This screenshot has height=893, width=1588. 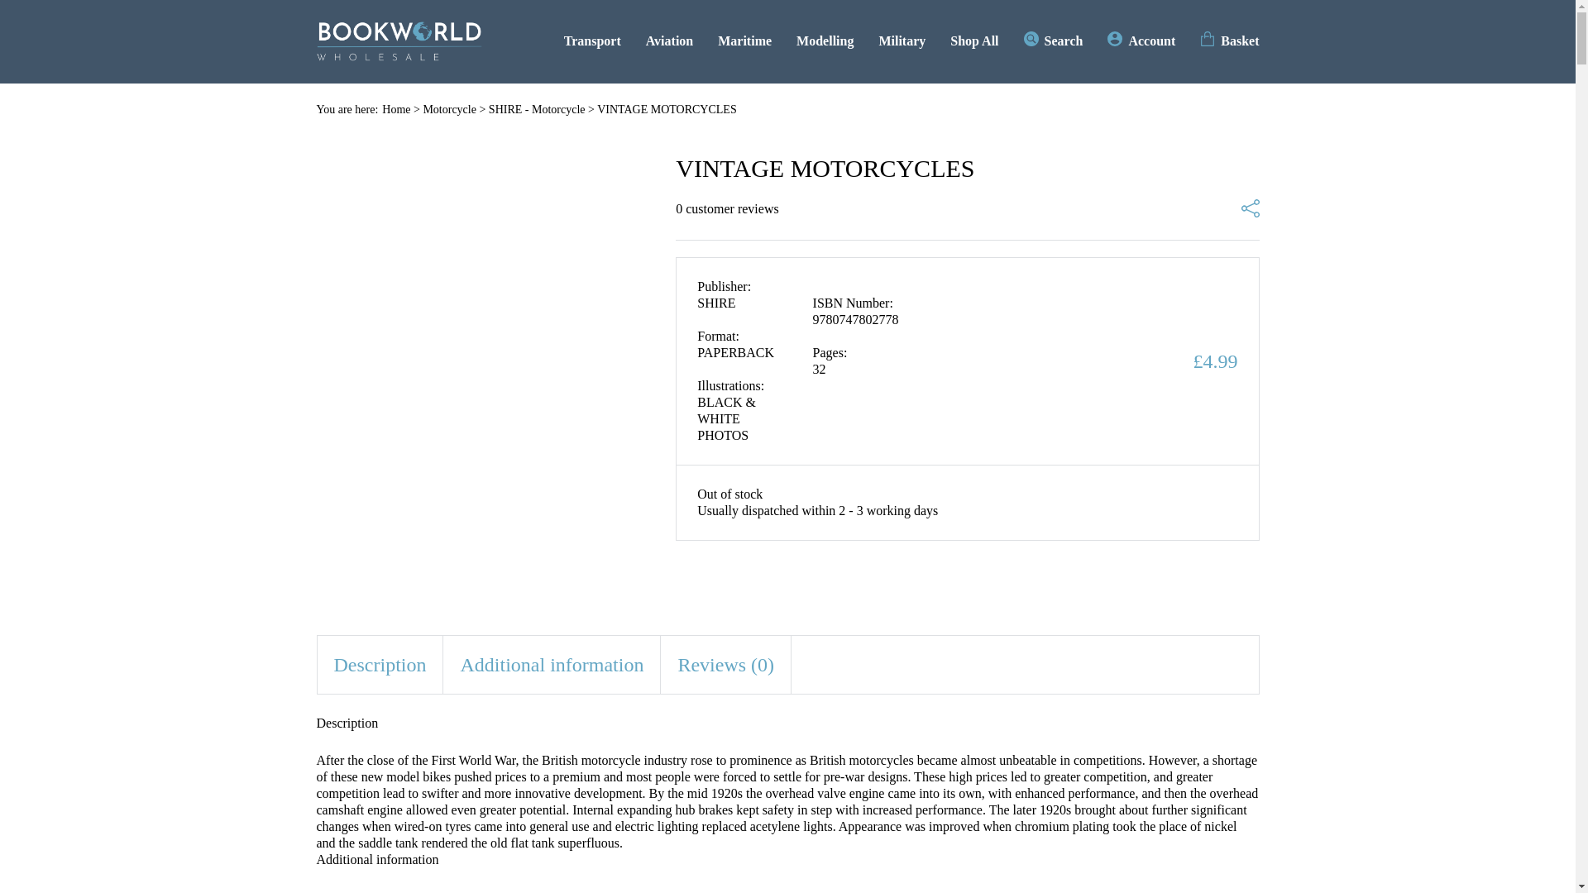 What do you see at coordinates (974, 41) in the screenshot?
I see `Shop All` at bounding box center [974, 41].